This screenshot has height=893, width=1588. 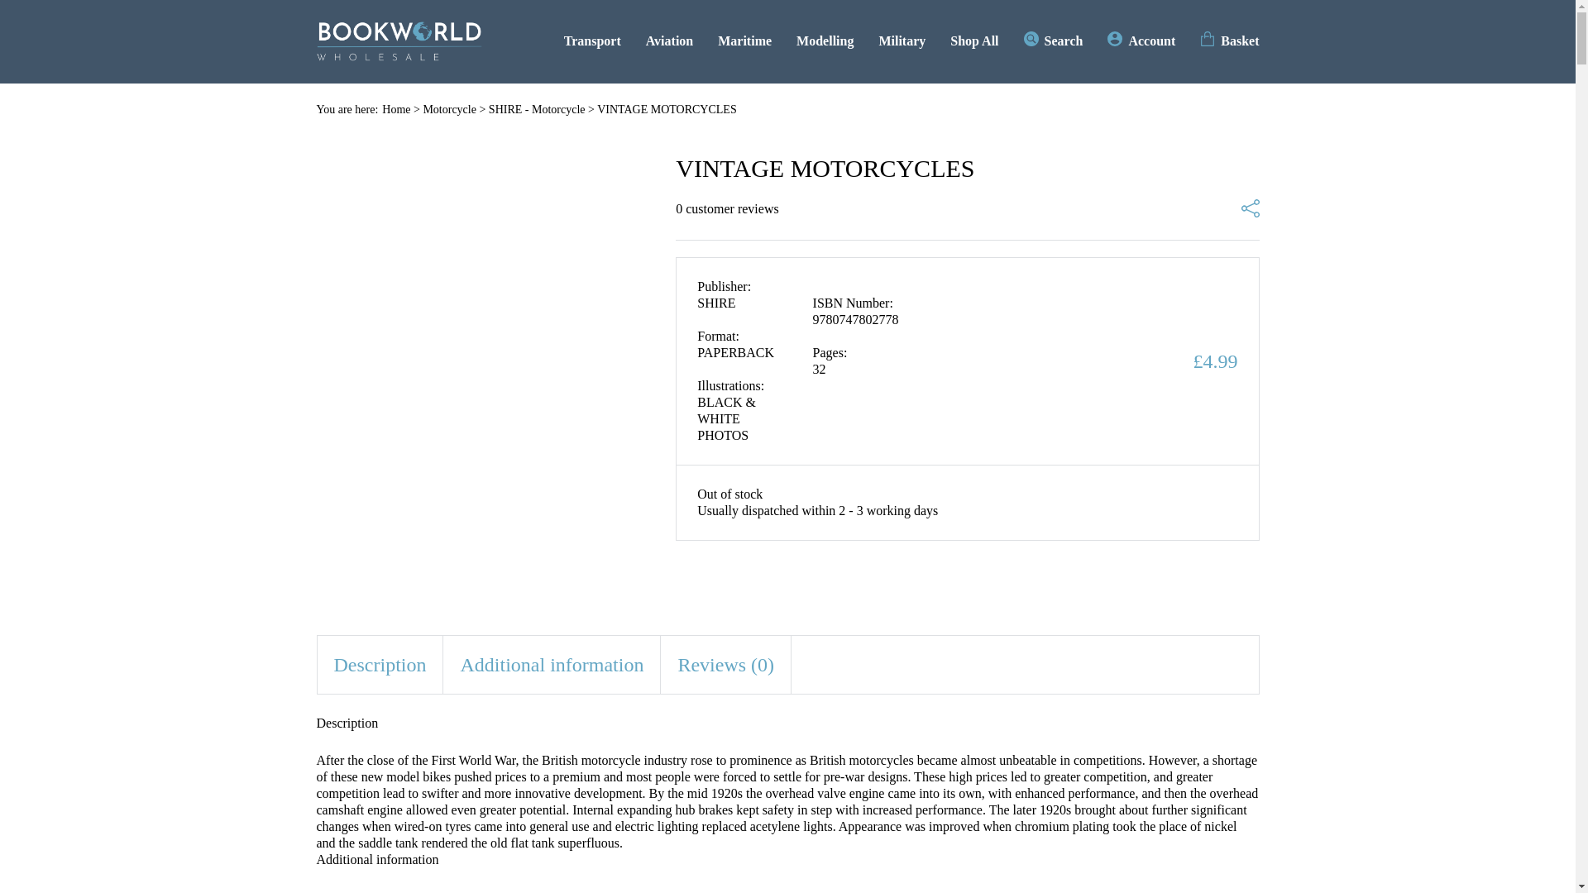 What do you see at coordinates (974, 41) in the screenshot?
I see `Shop All` at bounding box center [974, 41].